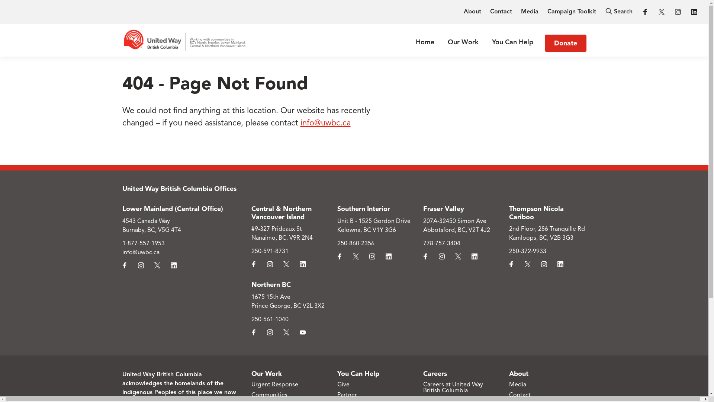 Image resolution: width=714 pixels, height=402 pixels. I want to click on Twitter, so click(356, 256).